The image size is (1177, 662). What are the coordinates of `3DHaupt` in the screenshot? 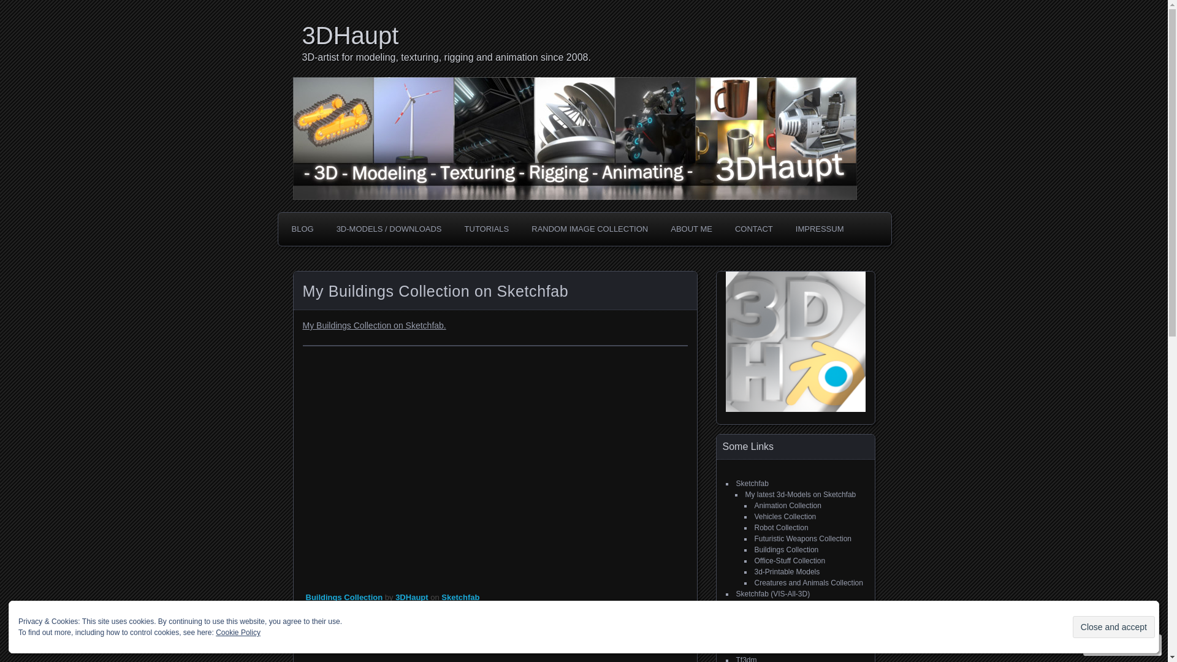 It's located at (588, 36).